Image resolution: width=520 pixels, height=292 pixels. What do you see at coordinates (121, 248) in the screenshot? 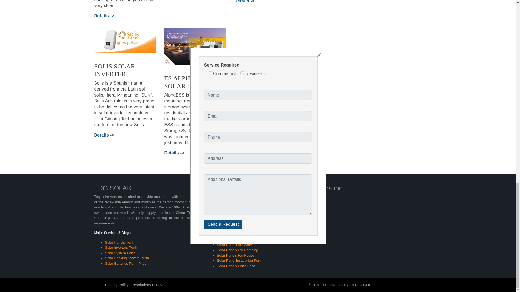
I see `Solar Inverters Perth` at bounding box center [121, 248].